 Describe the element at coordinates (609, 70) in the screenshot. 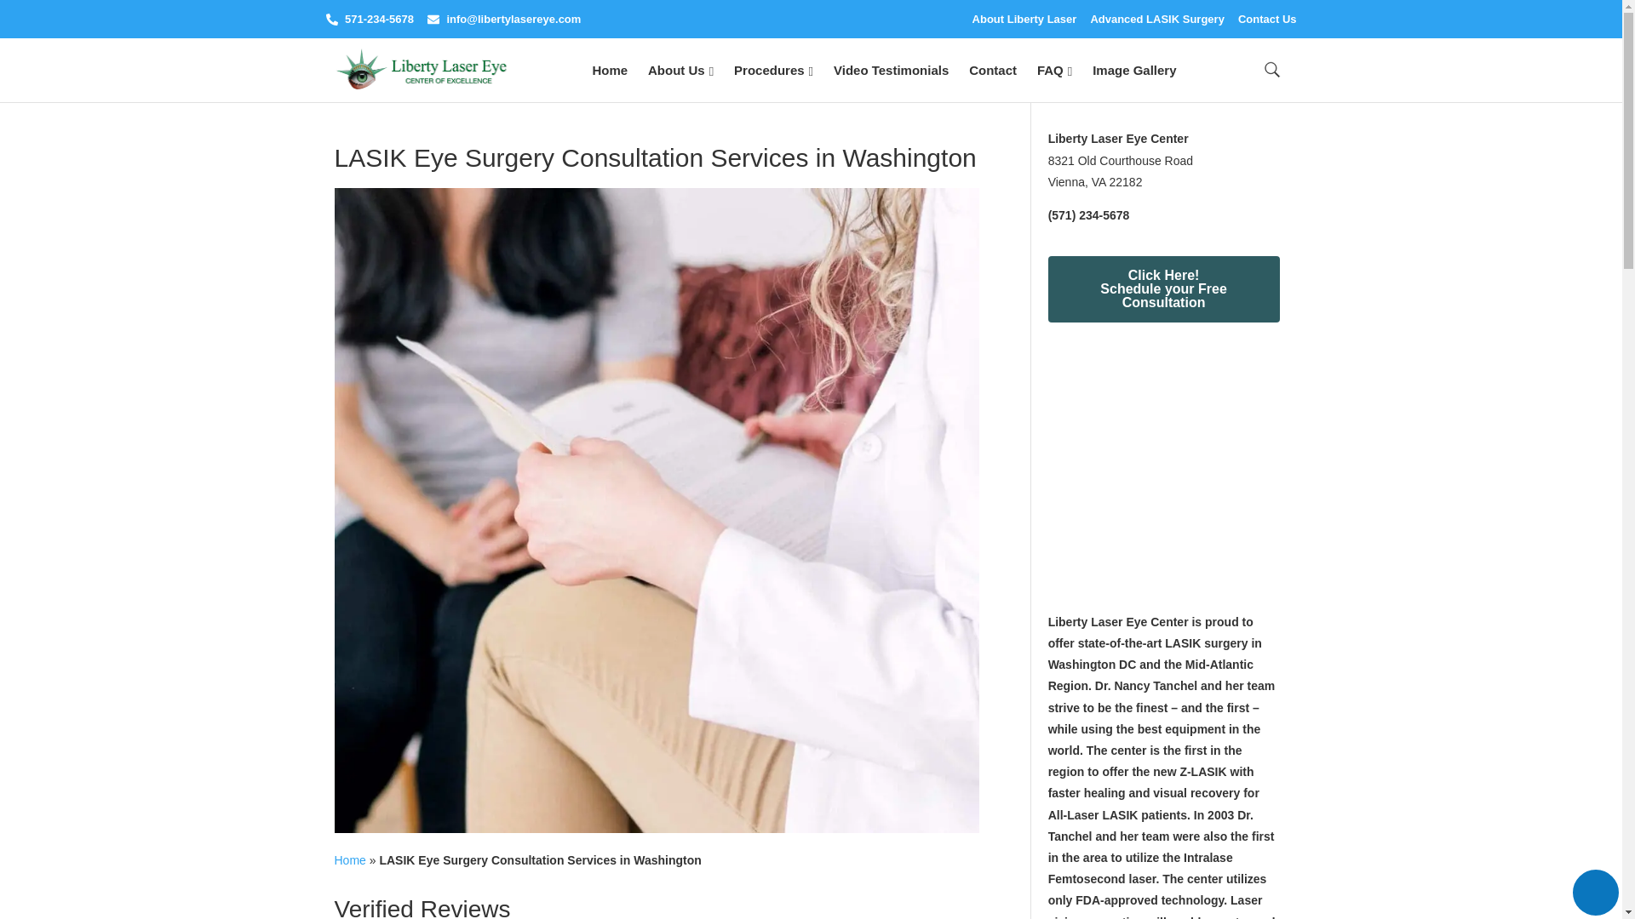

I see `Home` at that location.